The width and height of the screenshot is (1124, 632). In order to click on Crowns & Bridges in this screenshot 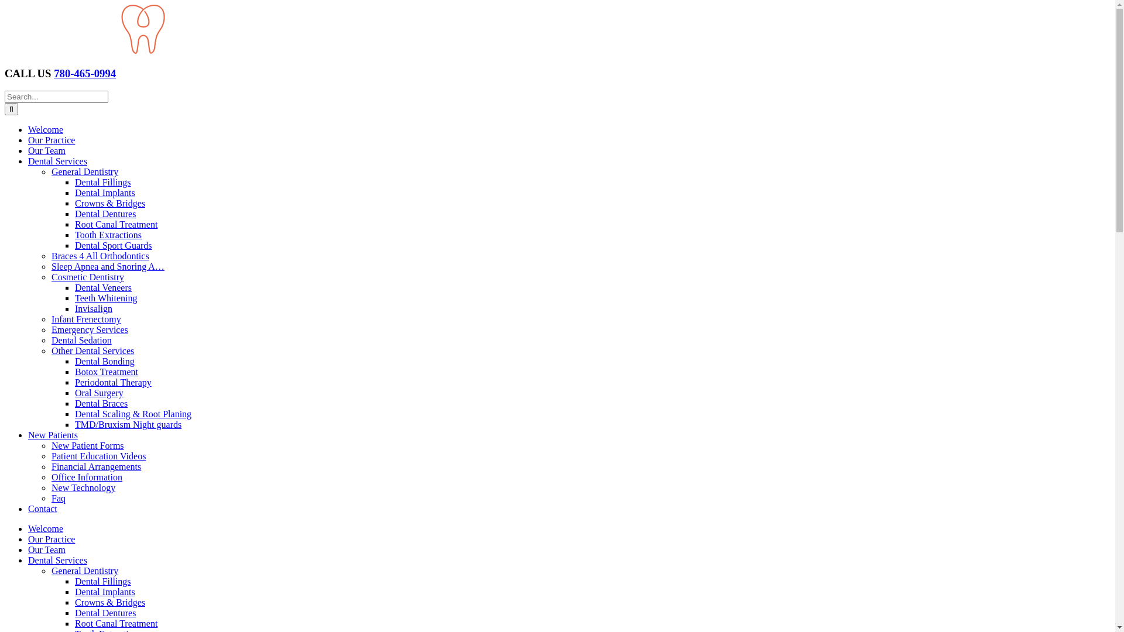, I will do `click(110, 204)`.